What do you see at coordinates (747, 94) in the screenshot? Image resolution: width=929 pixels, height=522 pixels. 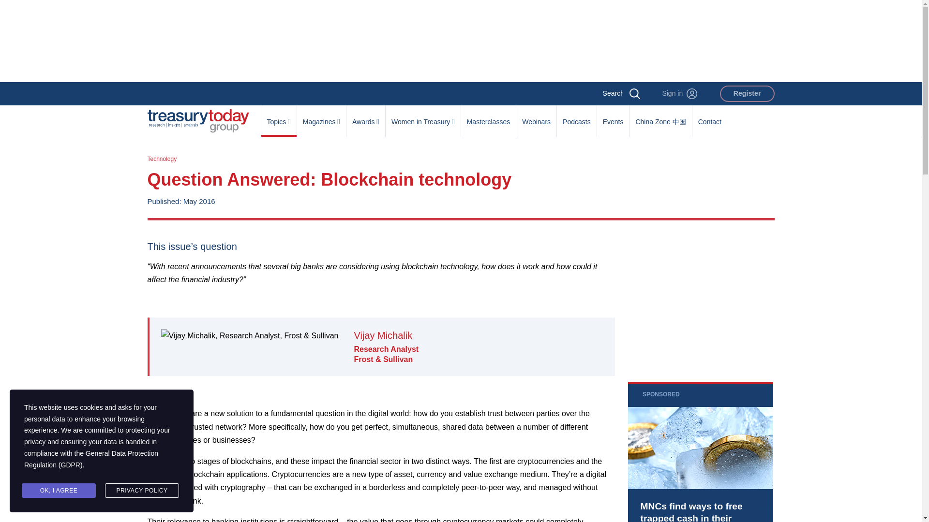 I see `Register` at bounding box center [747, 94].